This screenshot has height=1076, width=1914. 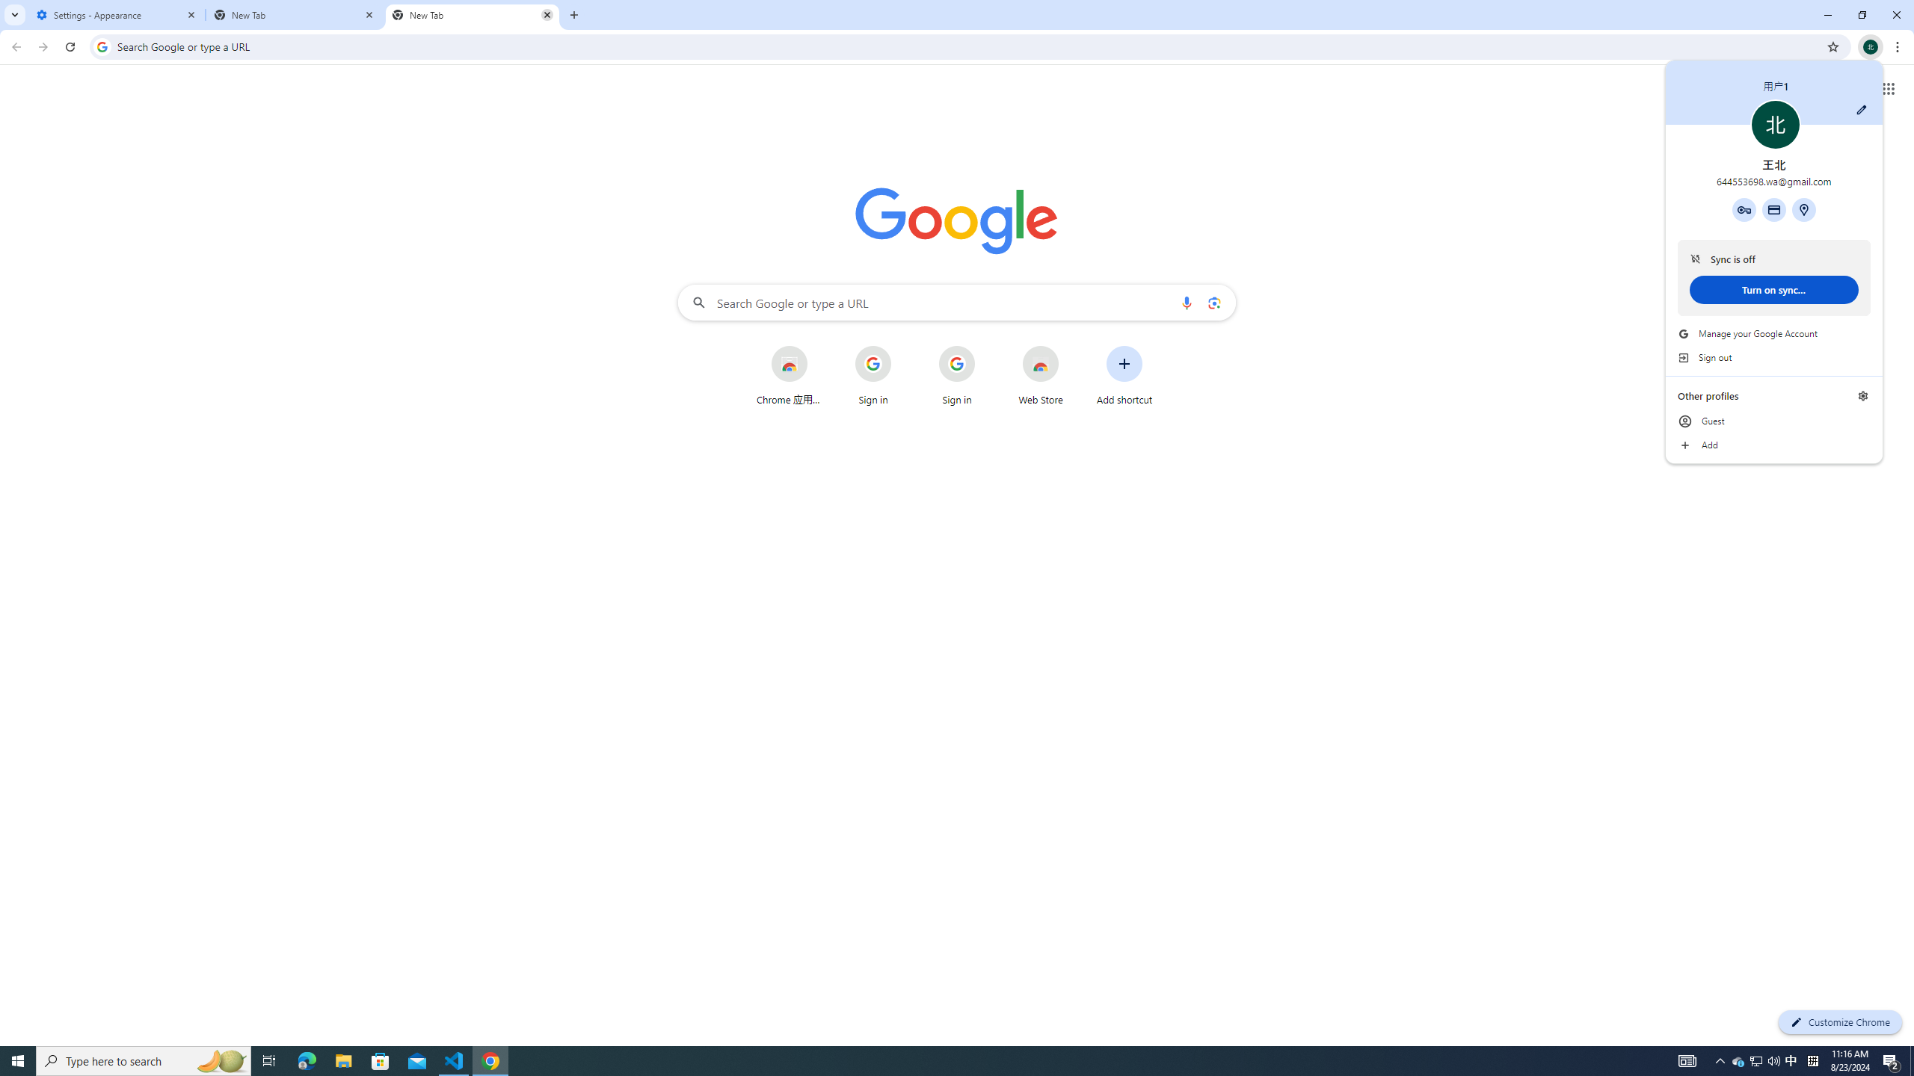 What do you see at coordinates (1892, 1061) in the screenshot?
I see `Action Center, 2 new notifications` at bounding box center [1892, 1061].